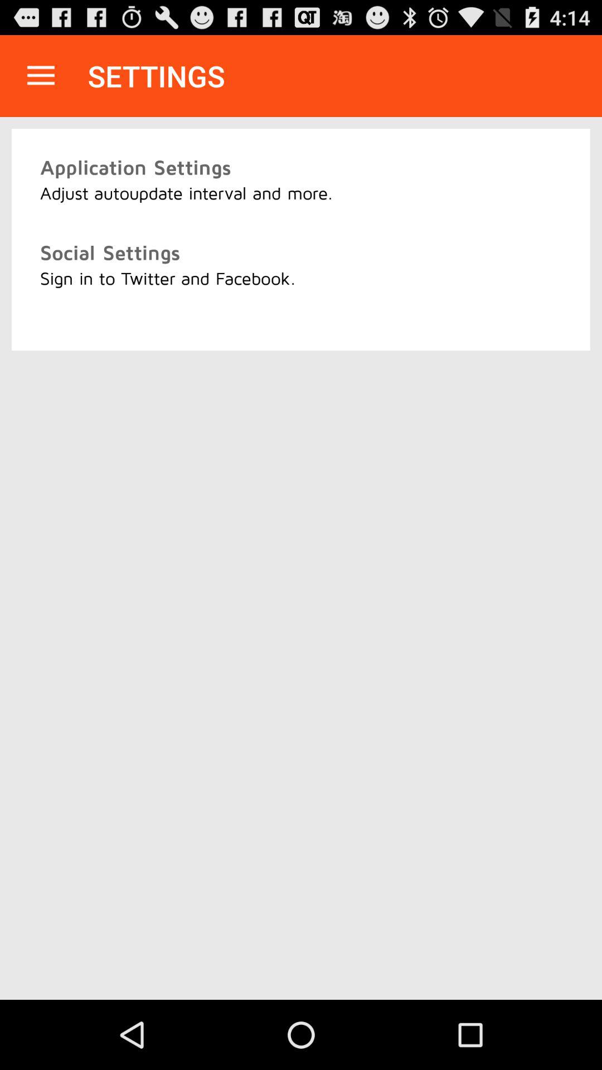 This screenshot has width=602, height=1070. What do you see at coordinates (41, 76) in the screenshot?
I see `menu options` at bounding box center [41, 76].